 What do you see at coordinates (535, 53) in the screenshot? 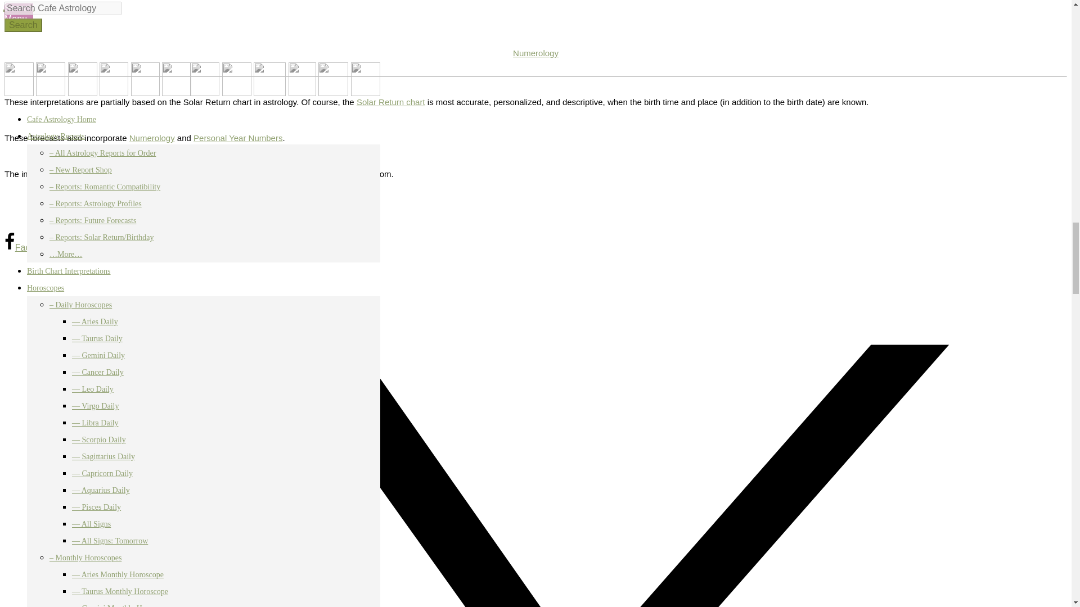
I see `Numerology` at bounding box center [535, 53].